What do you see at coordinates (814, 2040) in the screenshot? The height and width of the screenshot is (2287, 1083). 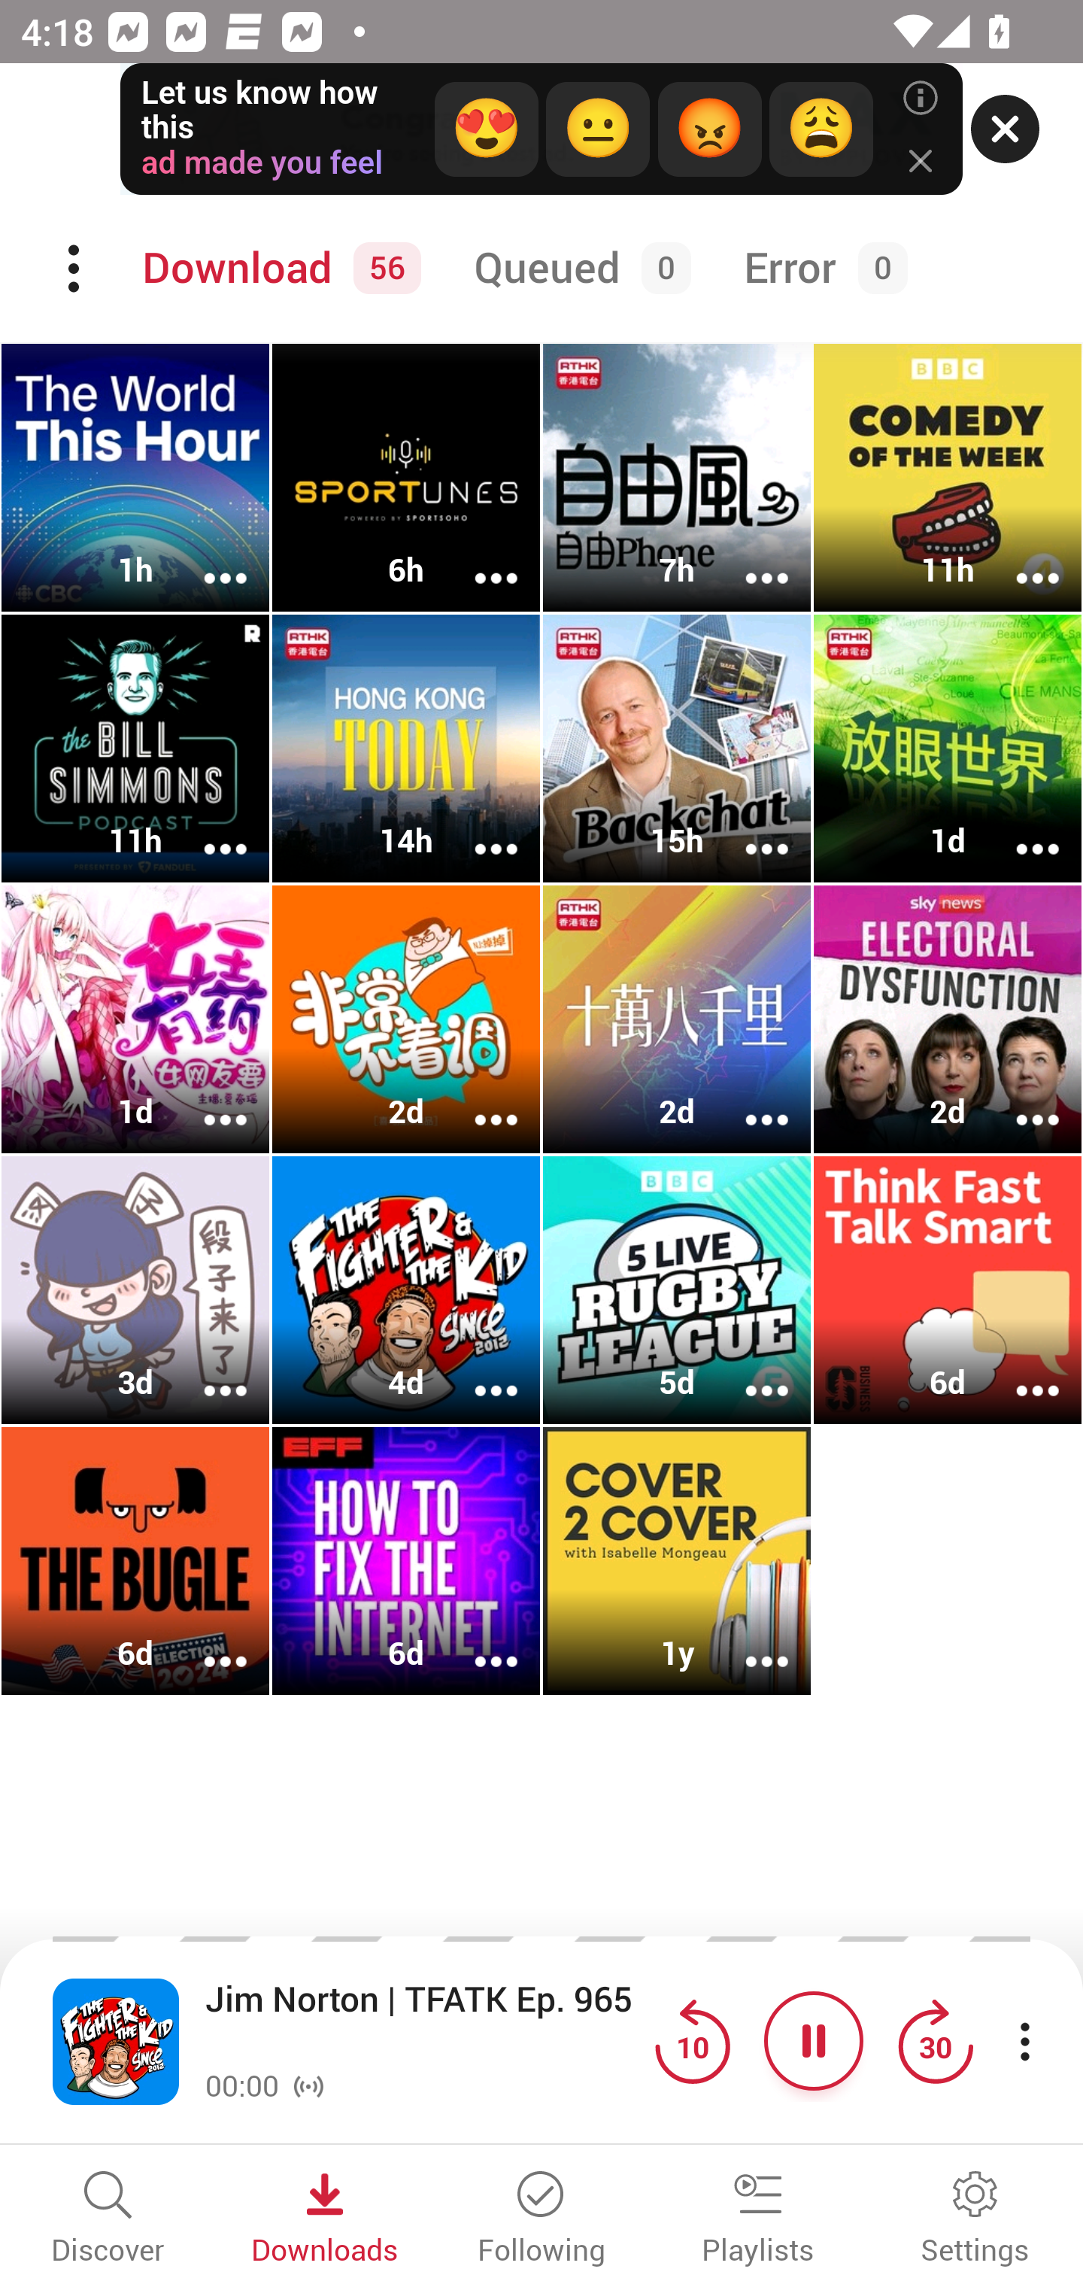 I see `Pause button` at bounding box center [814, 2040].